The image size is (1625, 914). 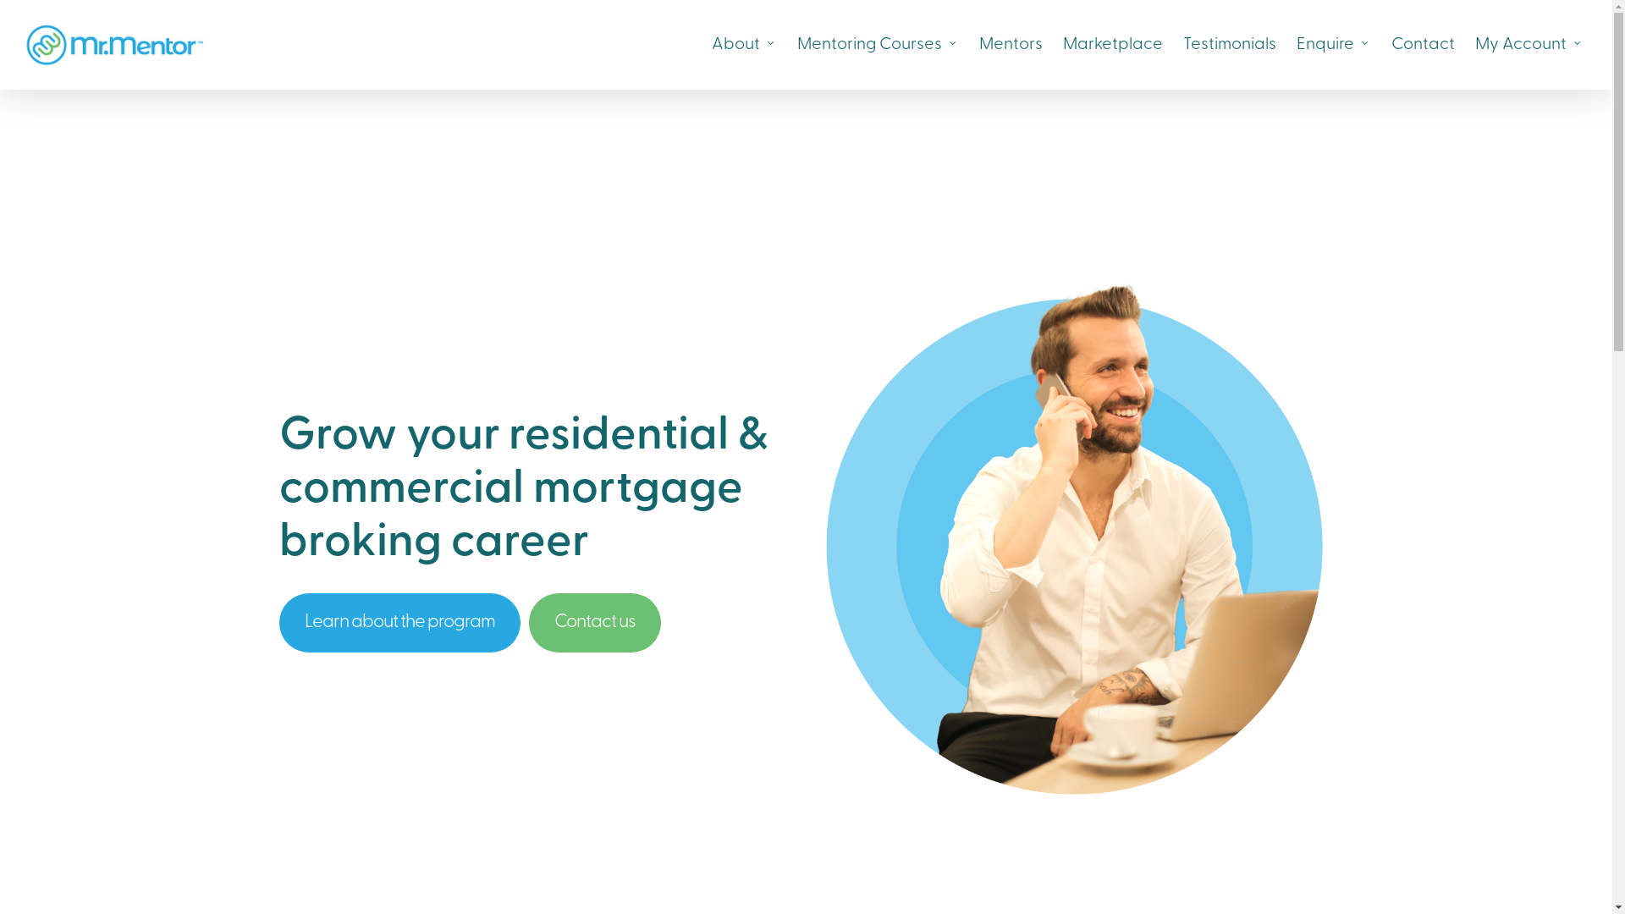 What do you see at coordinates (1230, 45) in the screenshot?
I see `Testimonials` at bounding box center [1230, 45].